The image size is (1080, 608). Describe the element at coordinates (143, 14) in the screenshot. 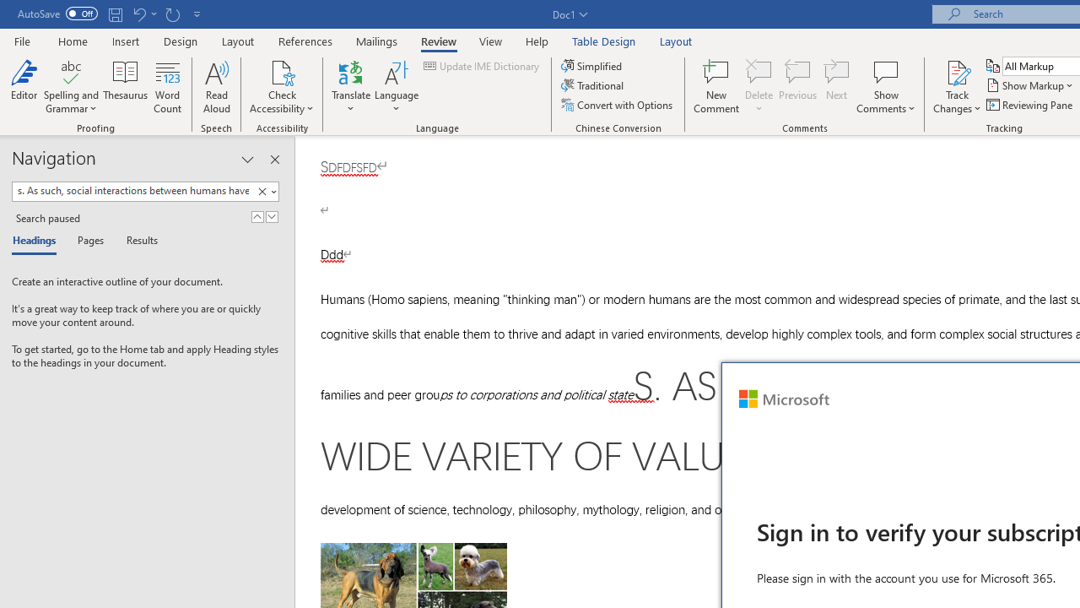

I see `Undo Style` at that location.